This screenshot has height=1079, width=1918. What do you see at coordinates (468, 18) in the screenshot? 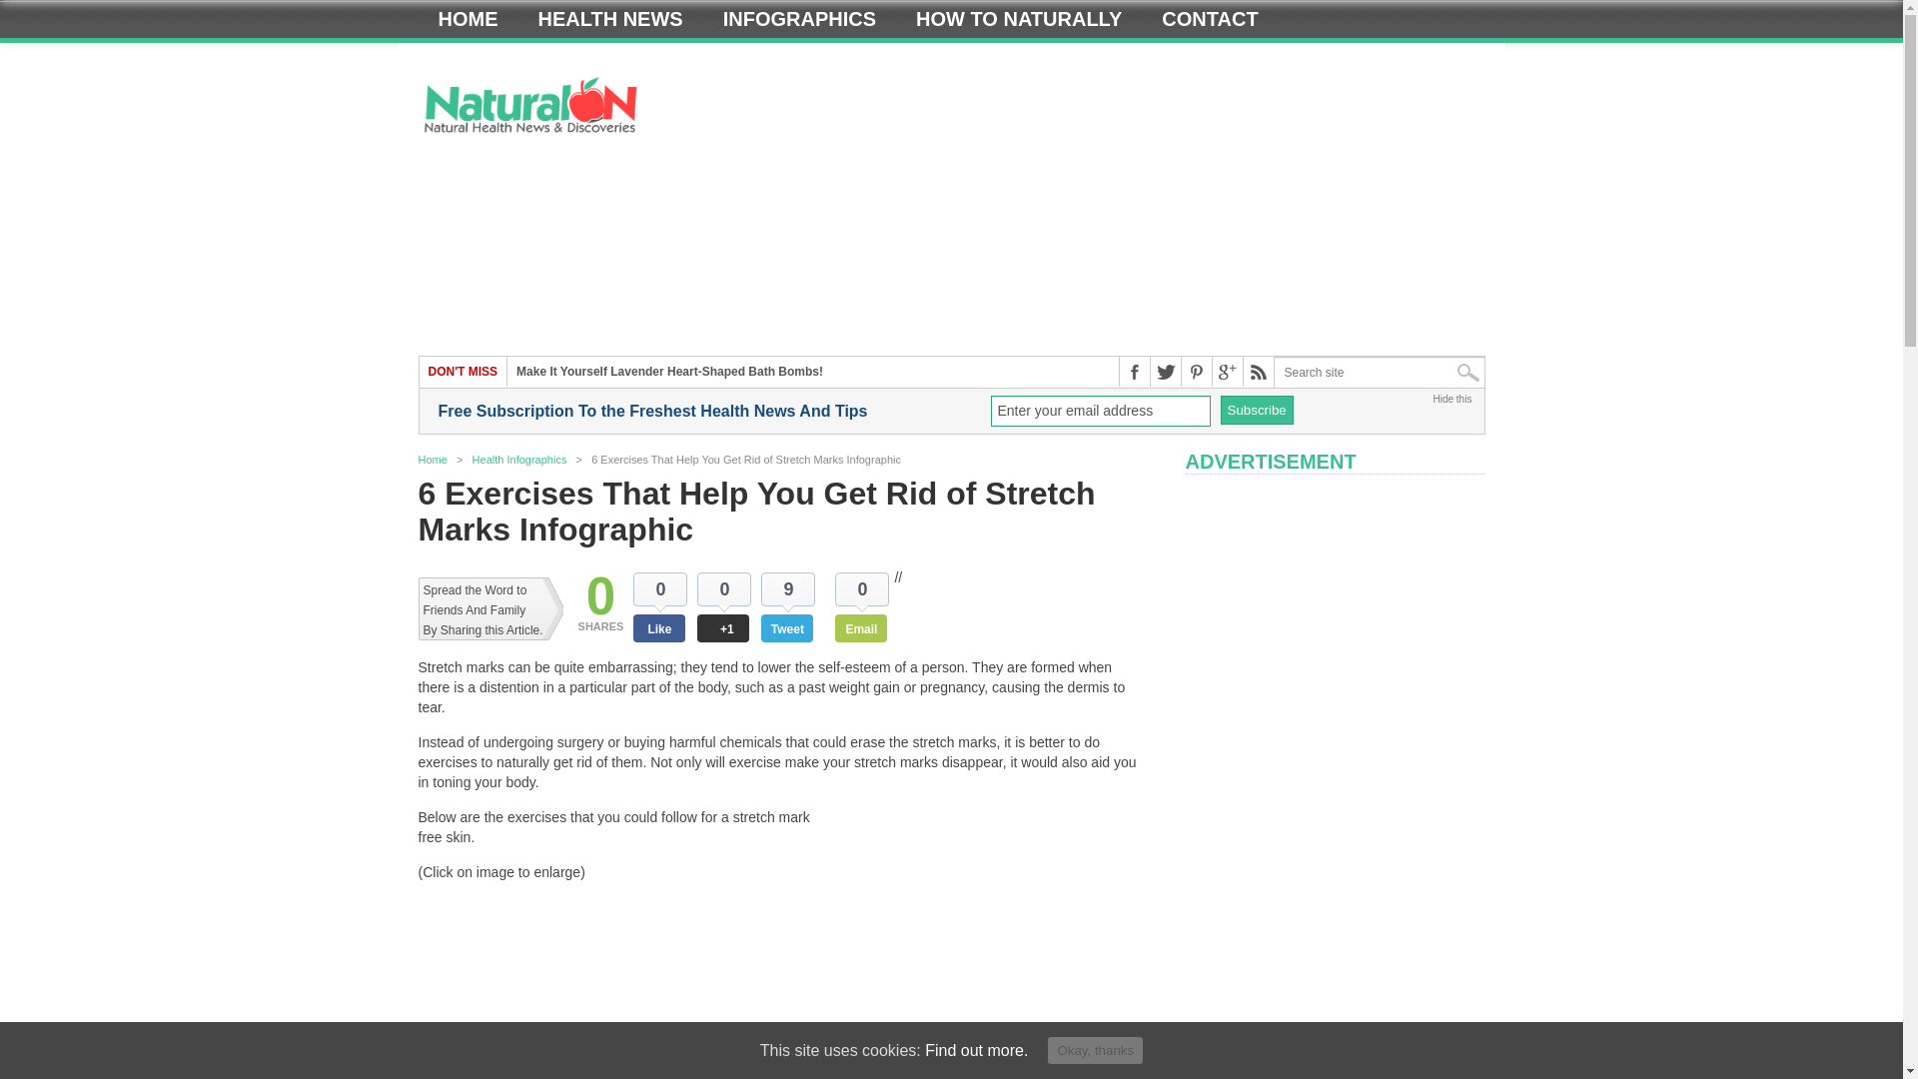
I see `Home` at bounding box center [468, 18].